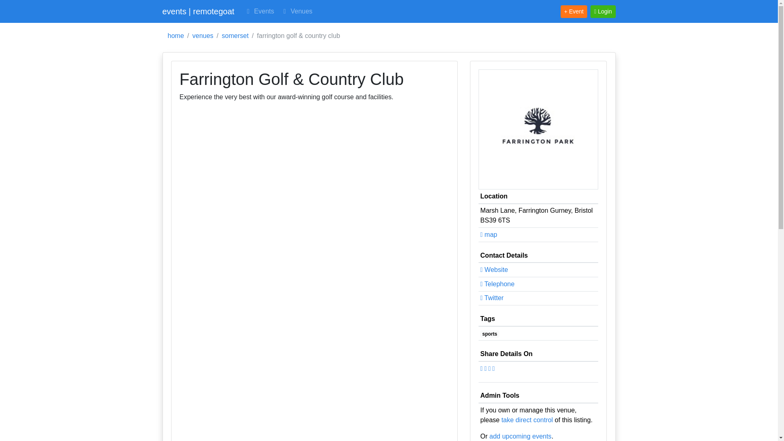 The width and height of the screenshot is (784, 441). What do you see at coordinates (488, 234) in the screenshot?
I see `map` at bounding box center [488, 234].